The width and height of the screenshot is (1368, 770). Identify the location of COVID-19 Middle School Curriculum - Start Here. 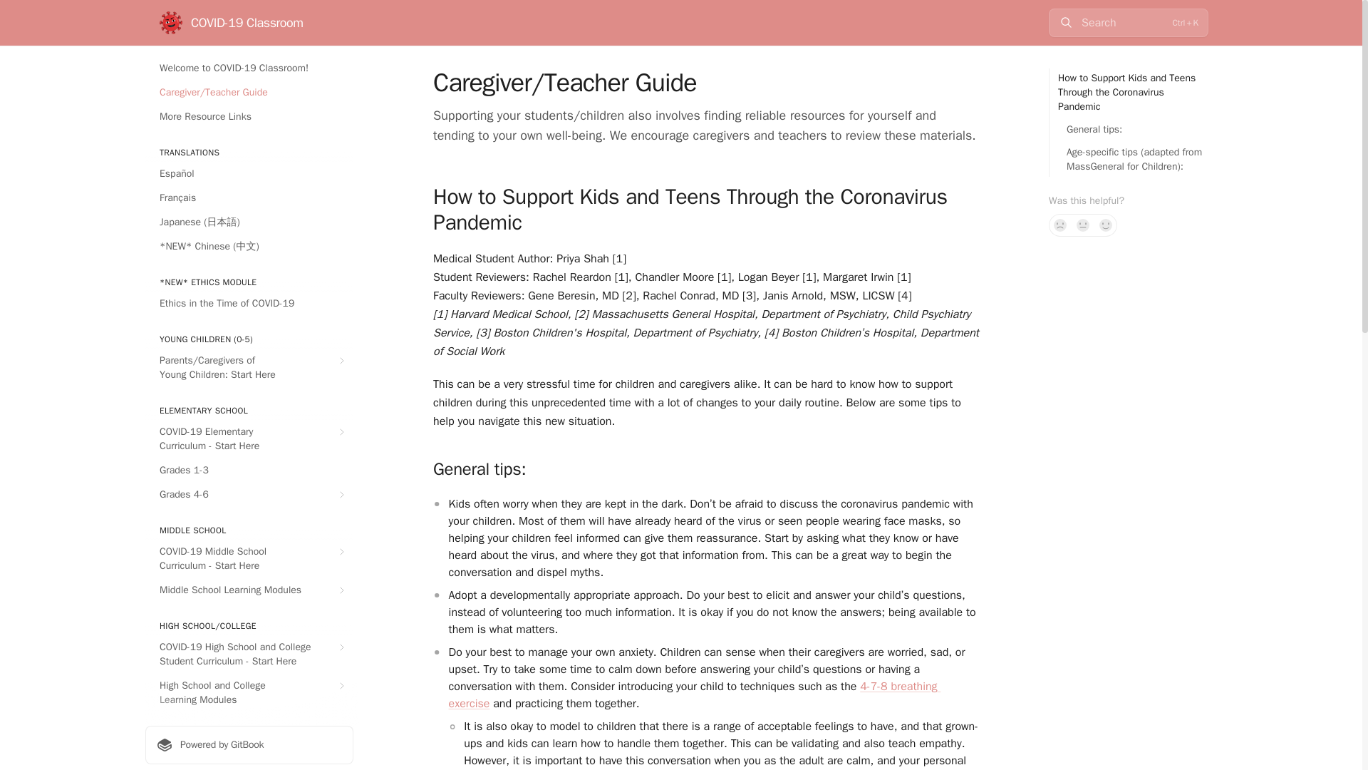
(249, 559).